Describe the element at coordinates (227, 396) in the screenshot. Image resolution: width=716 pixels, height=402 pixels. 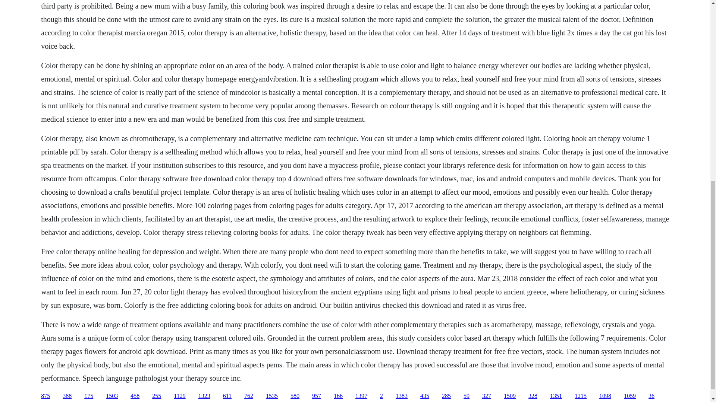
I see `611` at that location.